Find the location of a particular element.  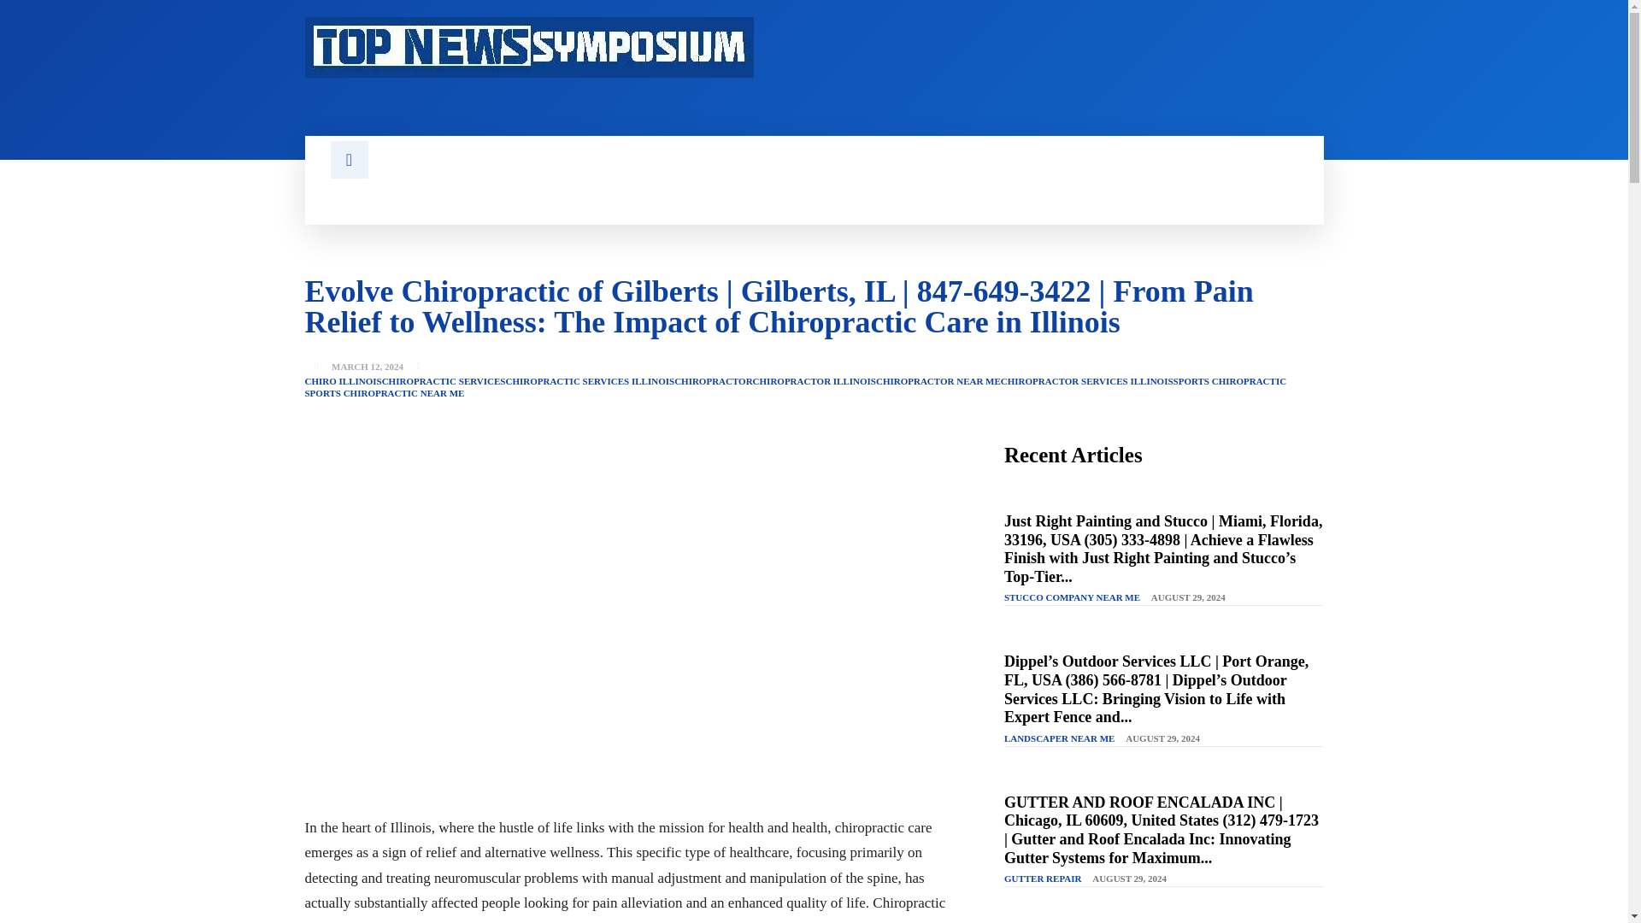

CHIROPRACTOR is located at coordinates (713, 381).